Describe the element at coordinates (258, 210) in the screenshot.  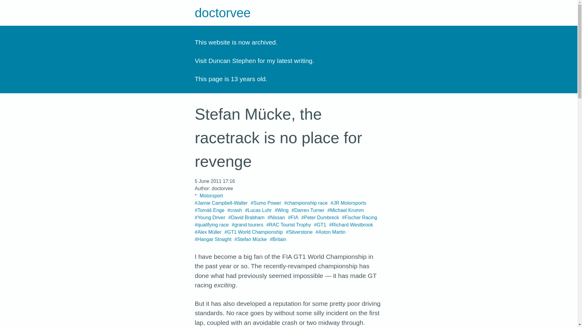
I see `Lucas Luhr` at that location.